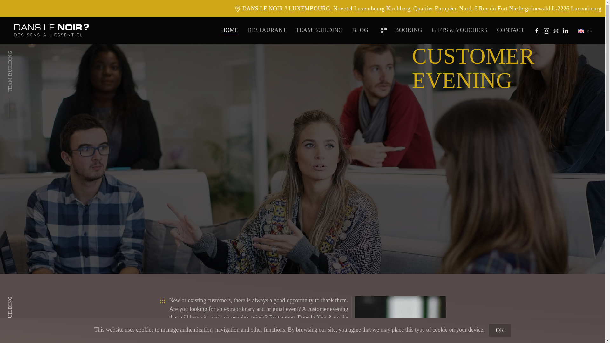  What do you see at coordinates (229, 30) in the screenshot?
I see `HOME` at bounding box center [229, 30].